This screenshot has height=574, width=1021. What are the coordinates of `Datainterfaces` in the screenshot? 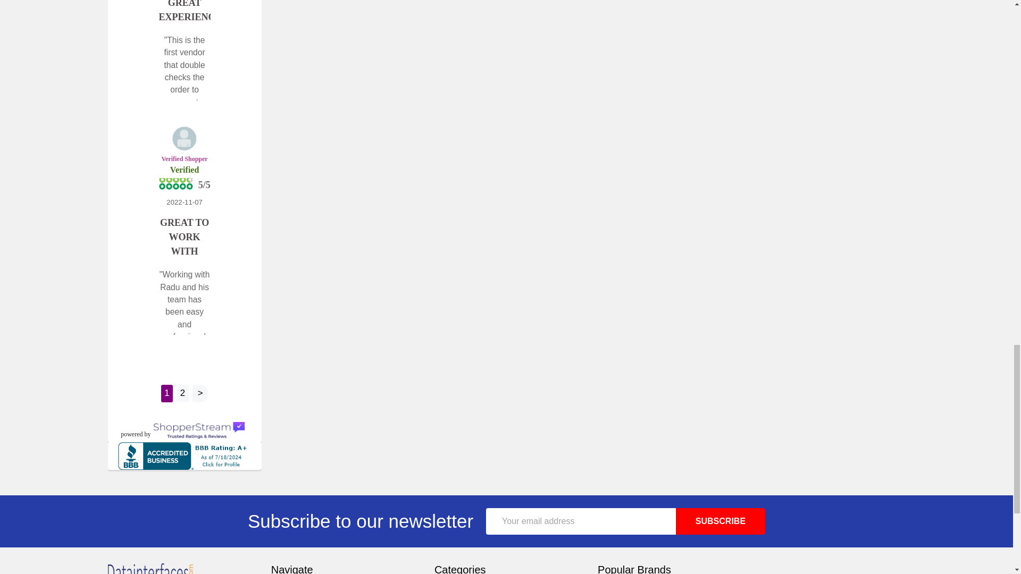 It's located at (150, 569).